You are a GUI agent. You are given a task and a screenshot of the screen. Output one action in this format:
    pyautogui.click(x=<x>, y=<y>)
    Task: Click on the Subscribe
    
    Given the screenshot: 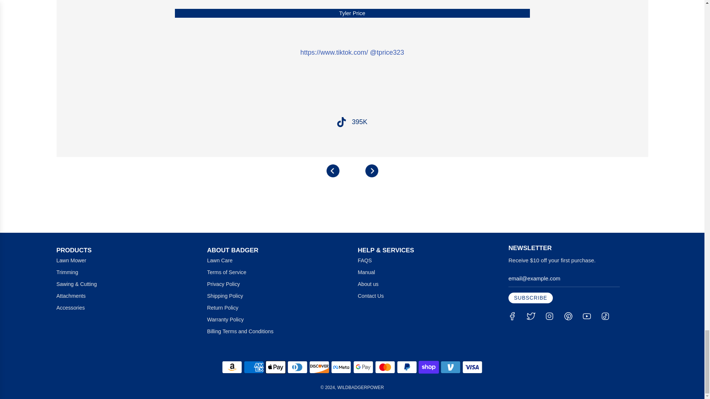 What is the action you would take?
    pyautogui.click(x=530, y=298)
    